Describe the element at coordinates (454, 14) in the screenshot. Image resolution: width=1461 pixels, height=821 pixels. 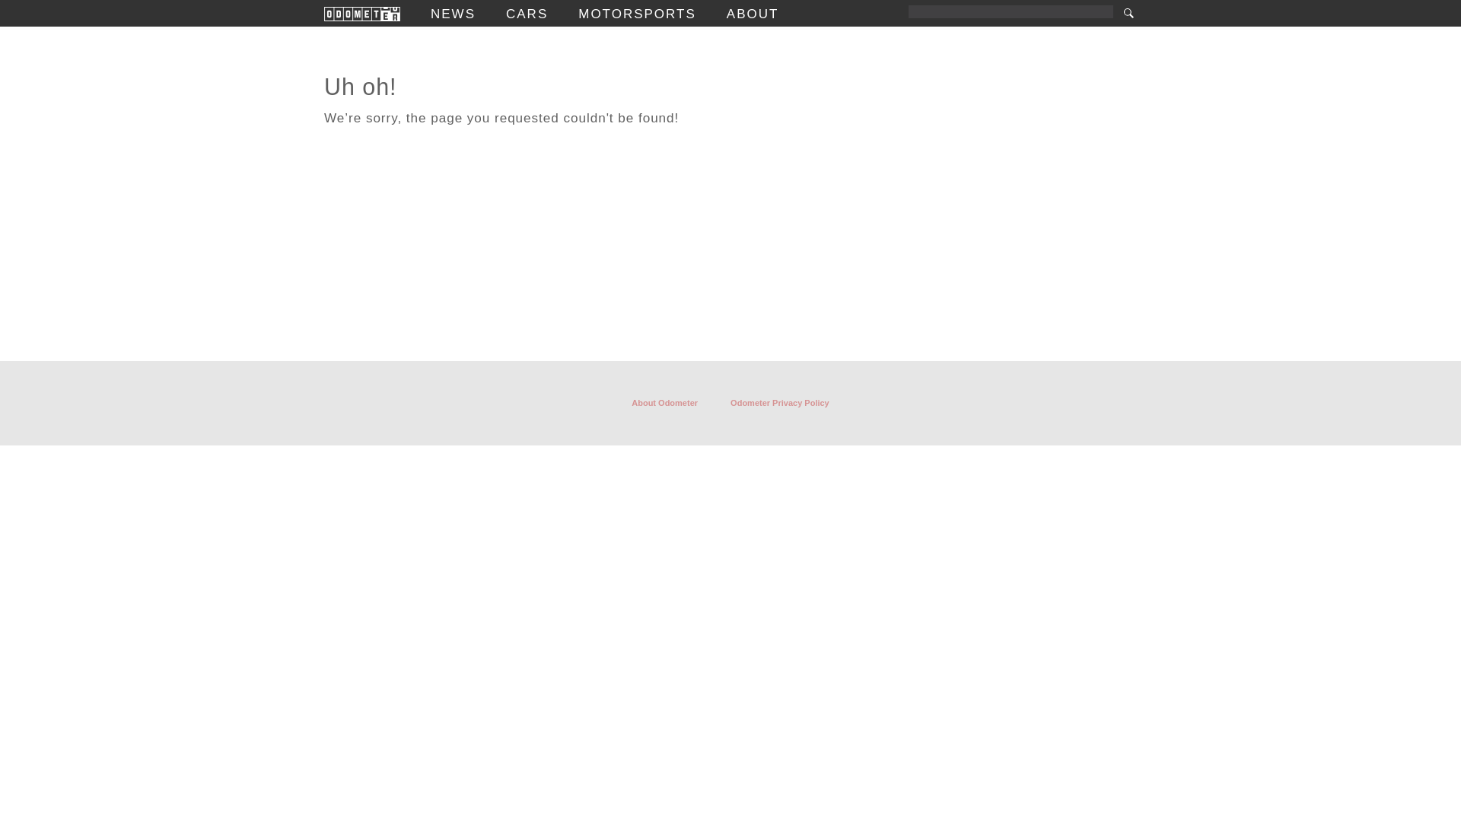
I see `NEWS` at that location.